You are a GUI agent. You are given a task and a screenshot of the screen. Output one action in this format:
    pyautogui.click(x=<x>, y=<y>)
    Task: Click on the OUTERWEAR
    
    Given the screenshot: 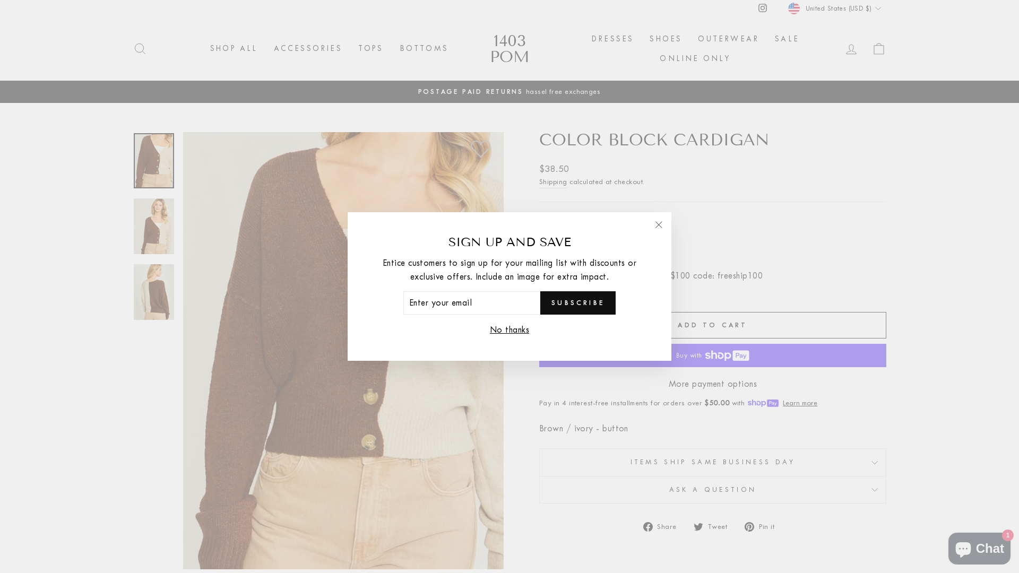 What is the action you would take?
    pyautogui.click(x=728, y=39)
    